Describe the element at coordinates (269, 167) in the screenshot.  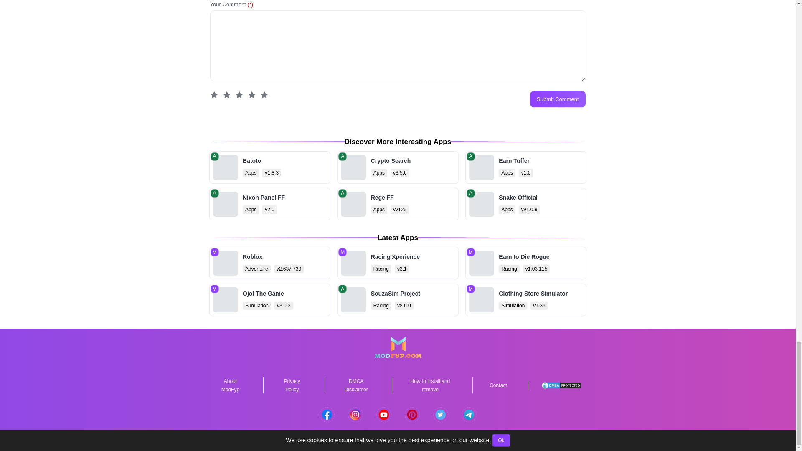
I see `Submit Comment` at that location.